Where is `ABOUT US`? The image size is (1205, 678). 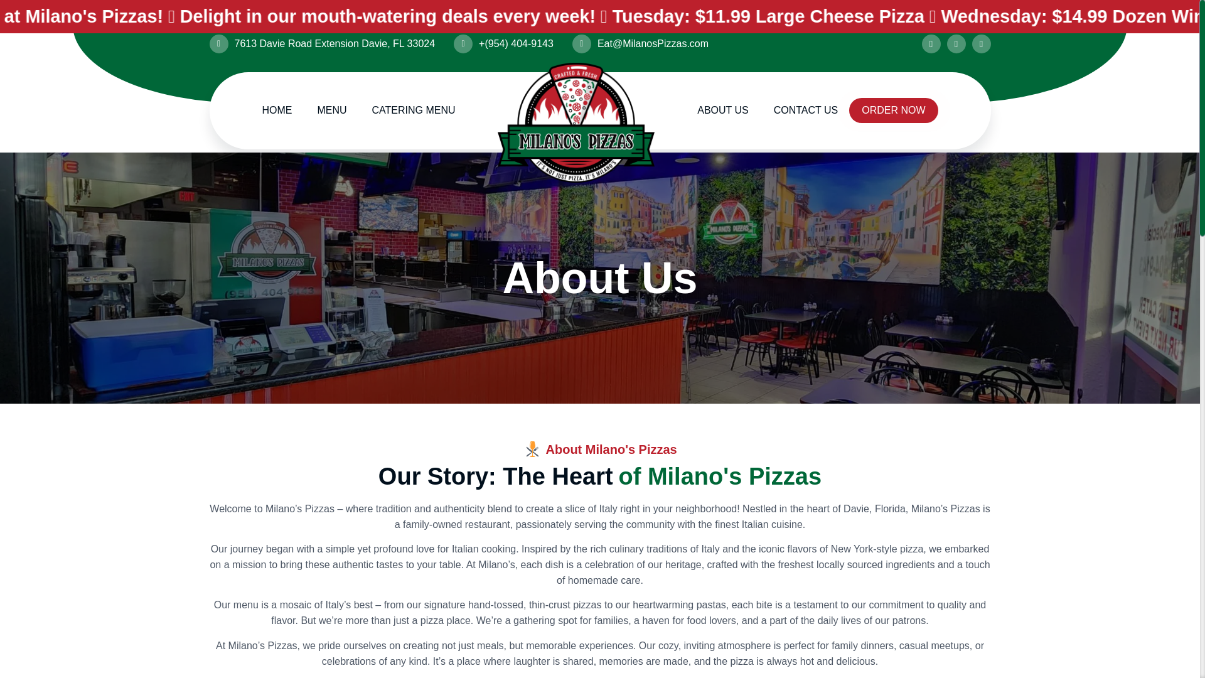 ABOUT US is located at coordinates (723, 110).